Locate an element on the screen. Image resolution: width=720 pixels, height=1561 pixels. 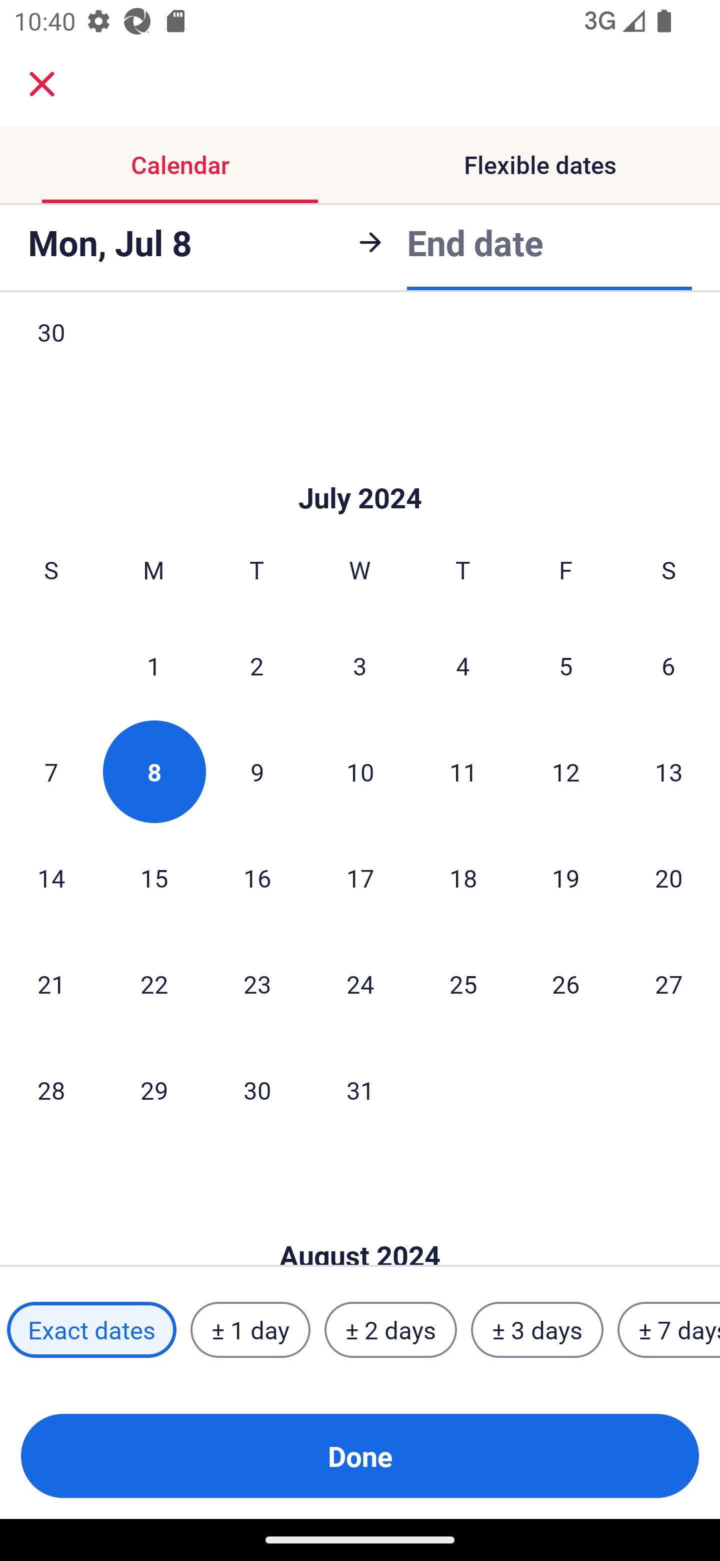
Flexible dates is located at coordinates (540, 164).